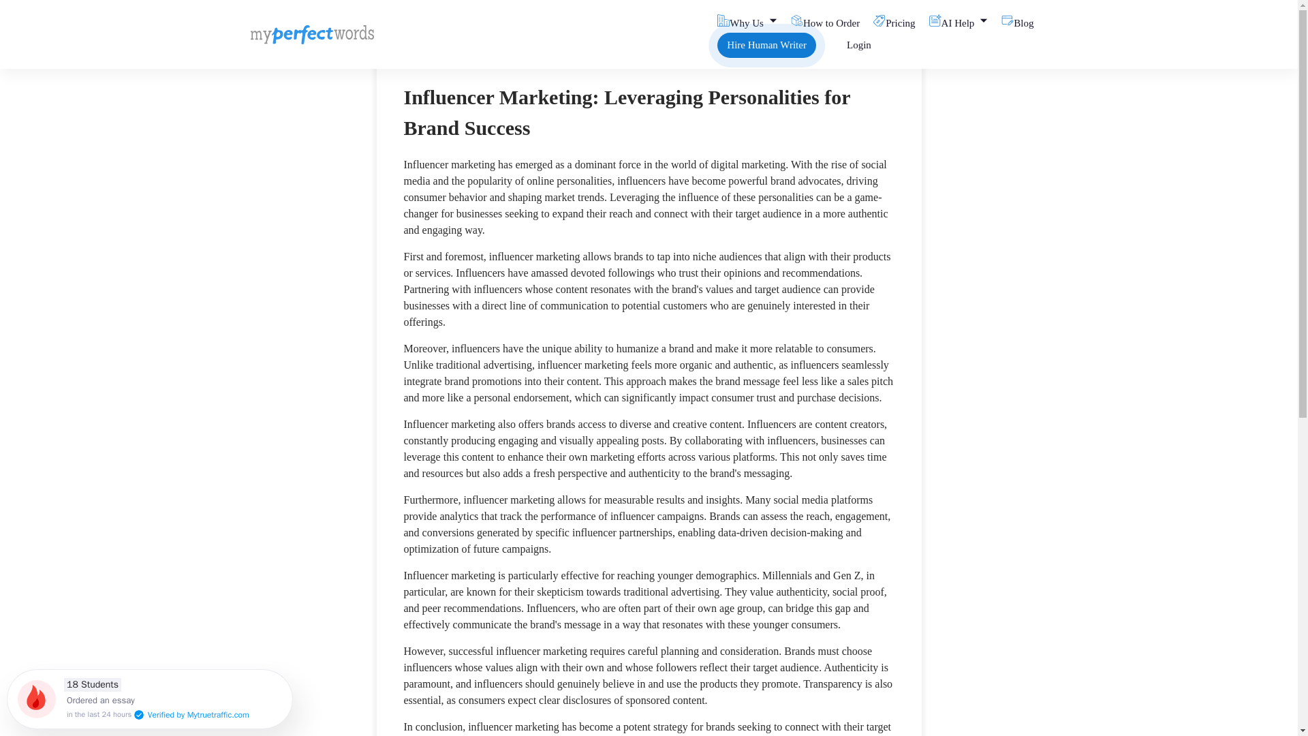 The image size is (1308, 736). What do you see at coordinates (766, 45) in the screenshot?
I see `Hire Human Writer` at bounding box center [766, 45].